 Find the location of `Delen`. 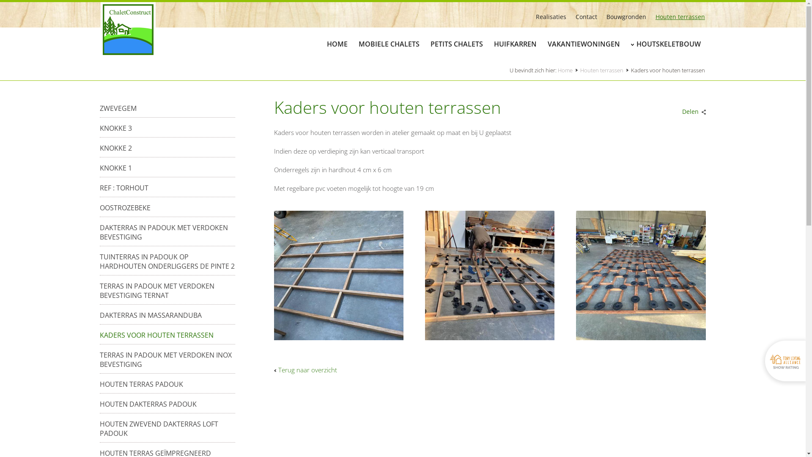

Delen is located at coordinates (692, 109).